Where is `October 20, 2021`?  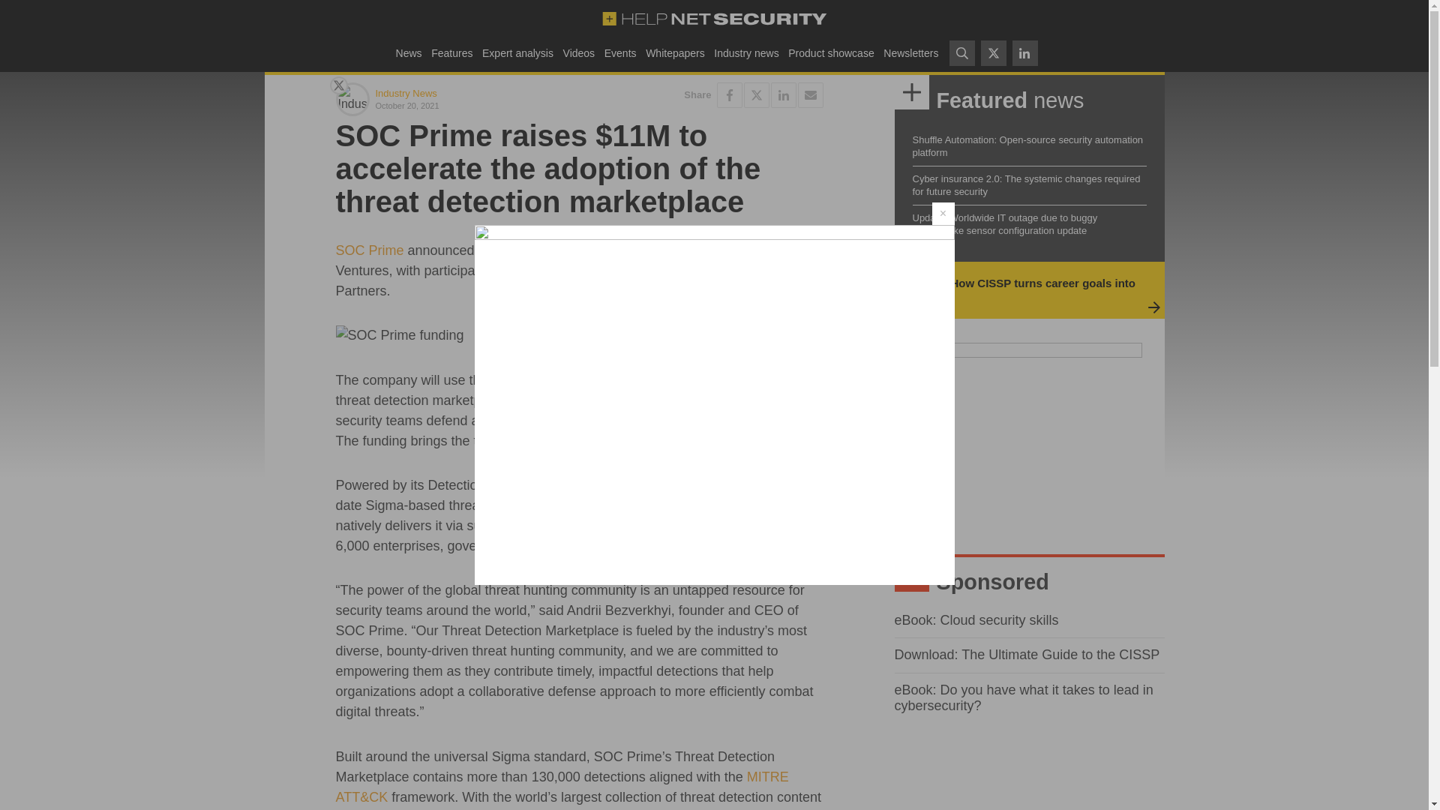 October 20, 2021 is located at coordinates (474, 105).